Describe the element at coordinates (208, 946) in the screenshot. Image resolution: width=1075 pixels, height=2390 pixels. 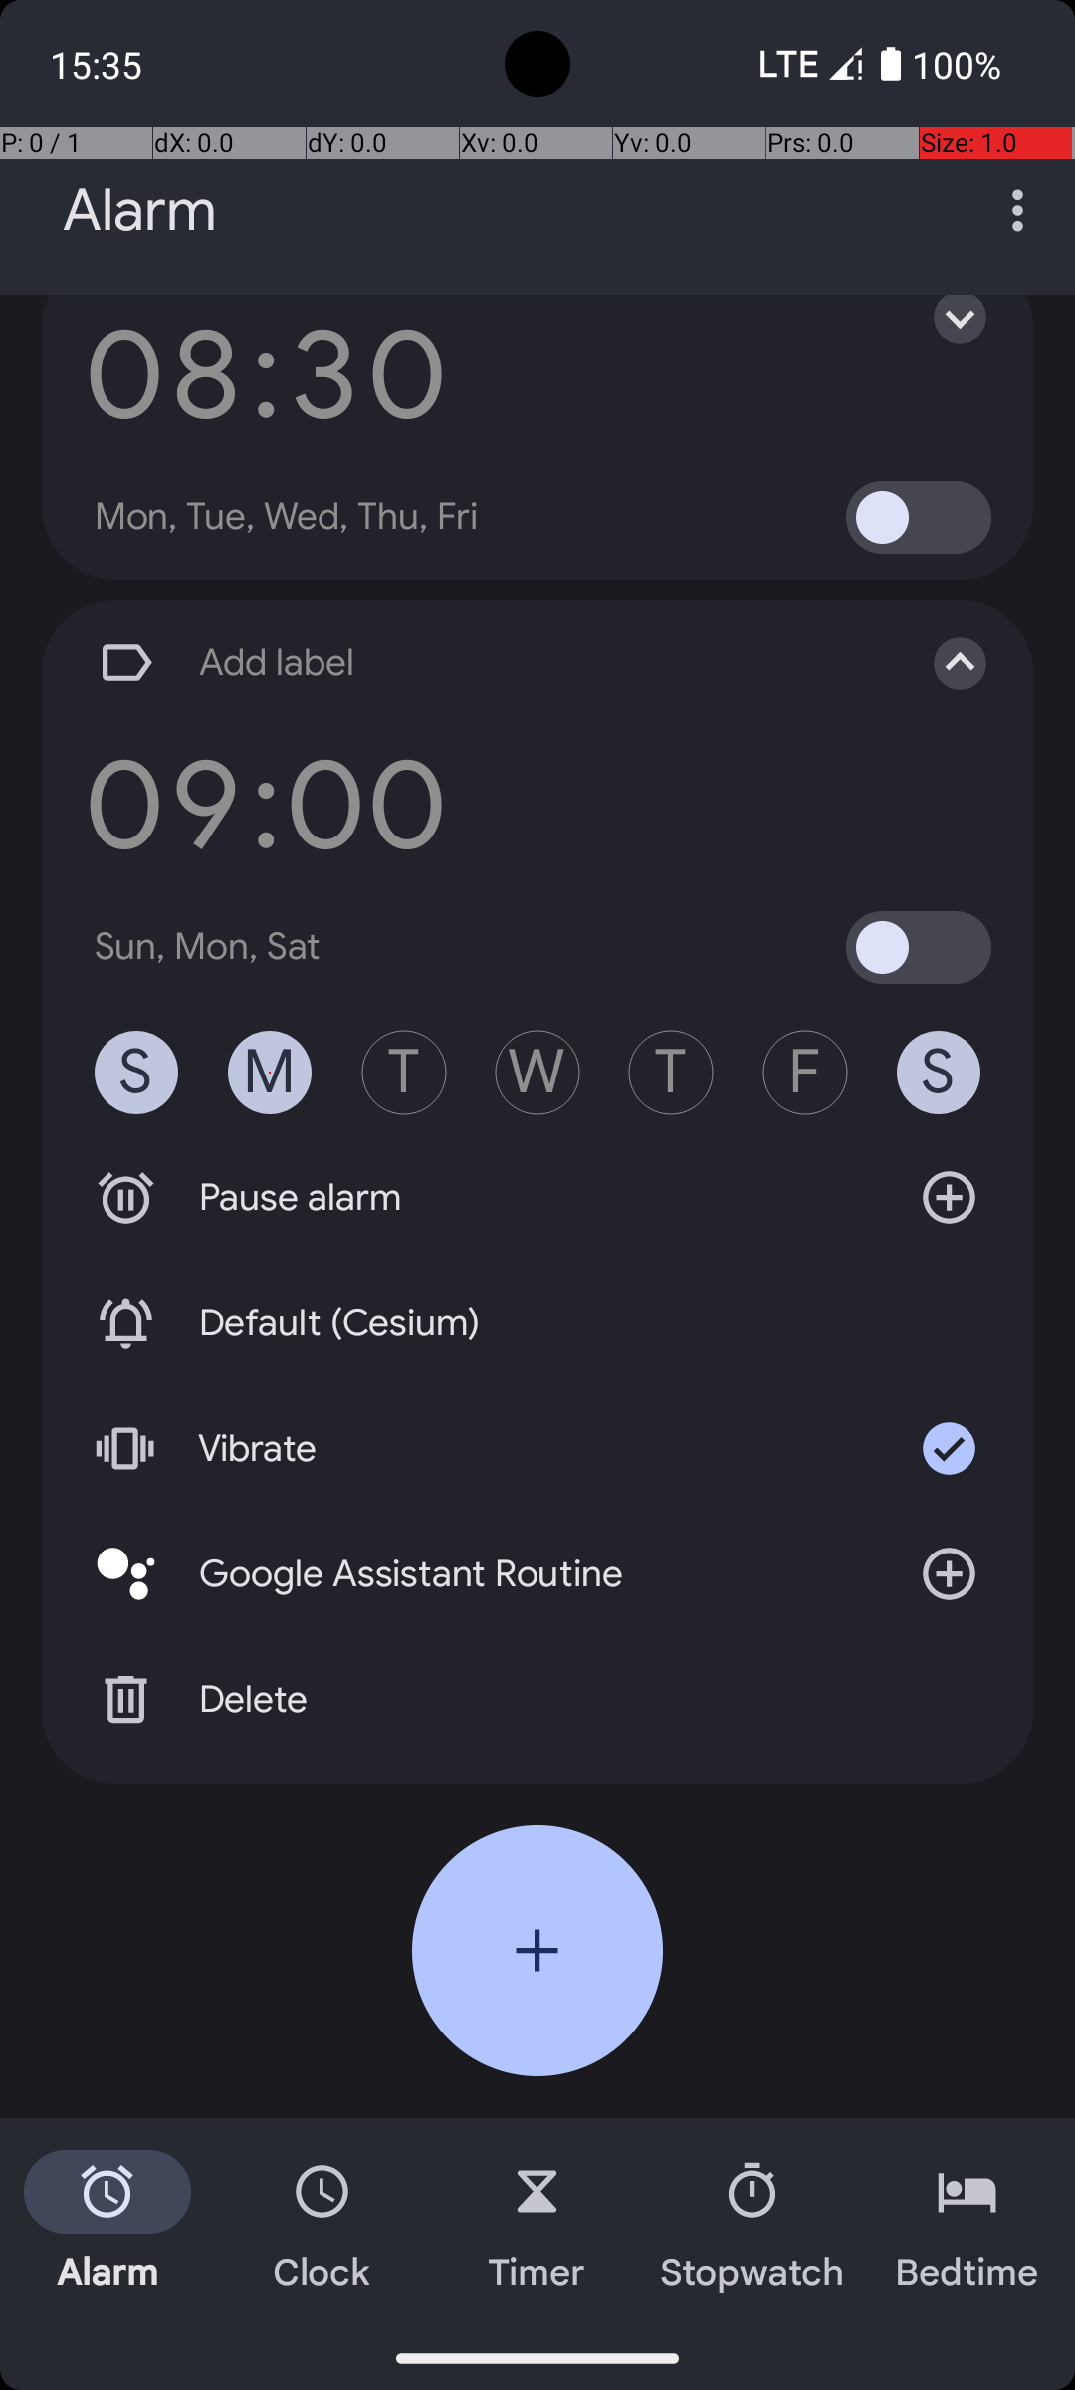
I see `Sun, Mon, Sat` at that location.